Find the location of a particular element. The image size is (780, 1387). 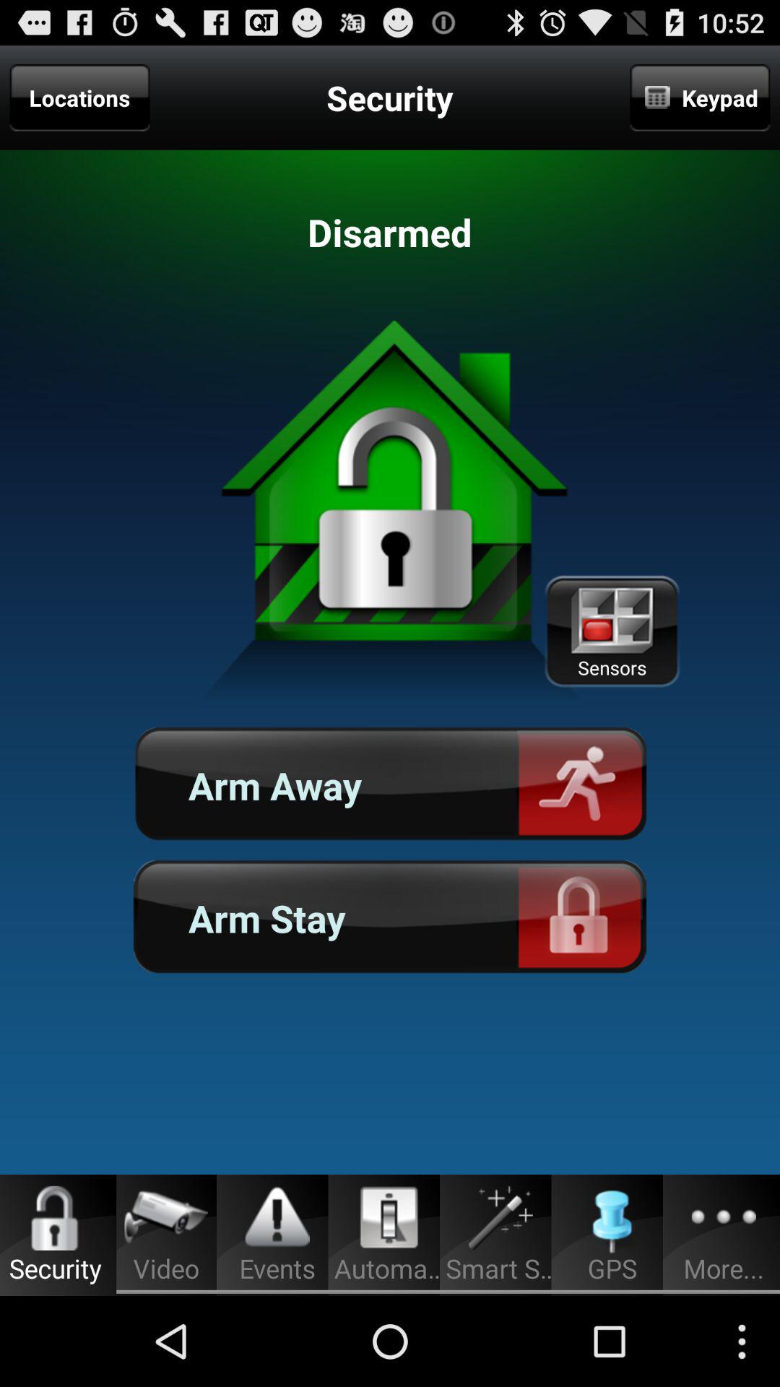

swipe to keypad is located at coordinates (700, 98).